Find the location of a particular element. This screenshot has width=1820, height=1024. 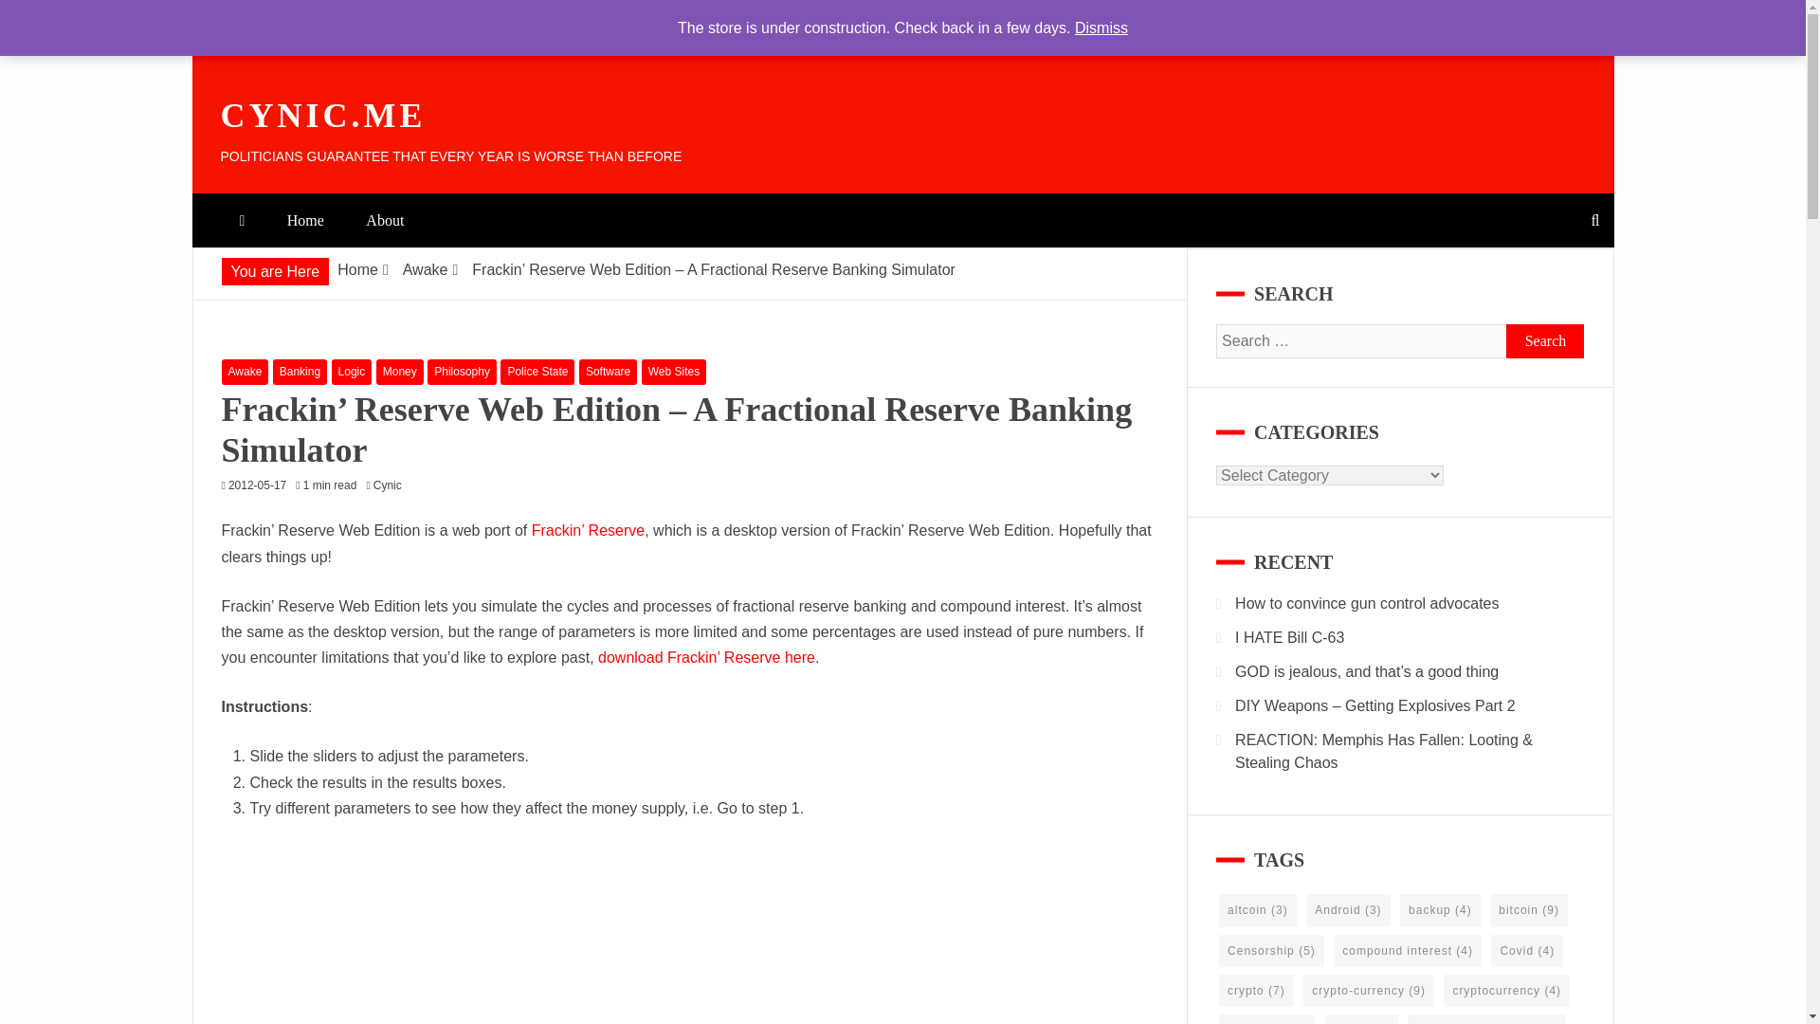

Awake is located at coordinates (246, 372).